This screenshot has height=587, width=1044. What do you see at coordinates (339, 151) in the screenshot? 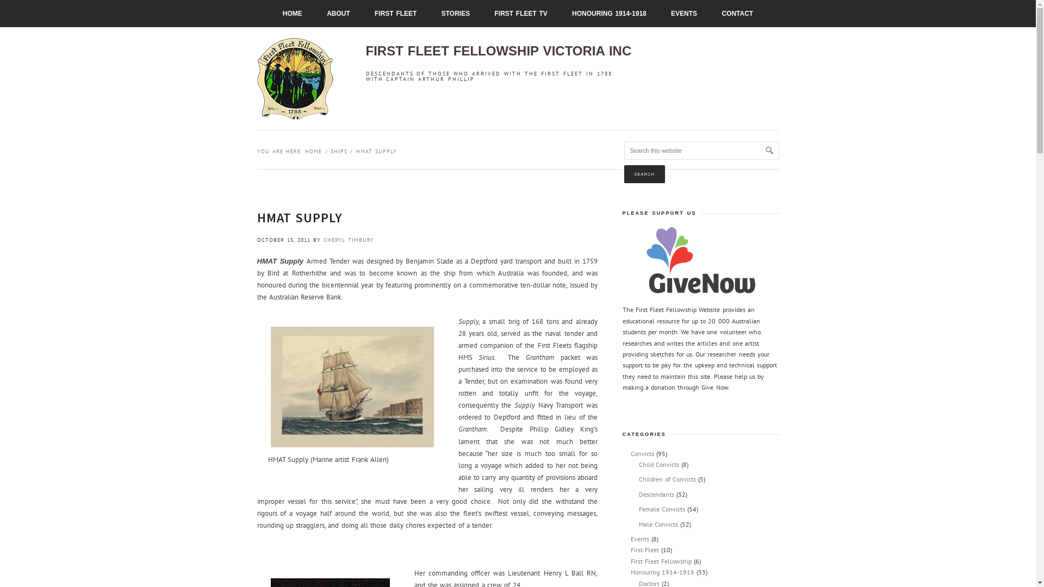
I see `SHIPS` at bounding box center [339, 151].